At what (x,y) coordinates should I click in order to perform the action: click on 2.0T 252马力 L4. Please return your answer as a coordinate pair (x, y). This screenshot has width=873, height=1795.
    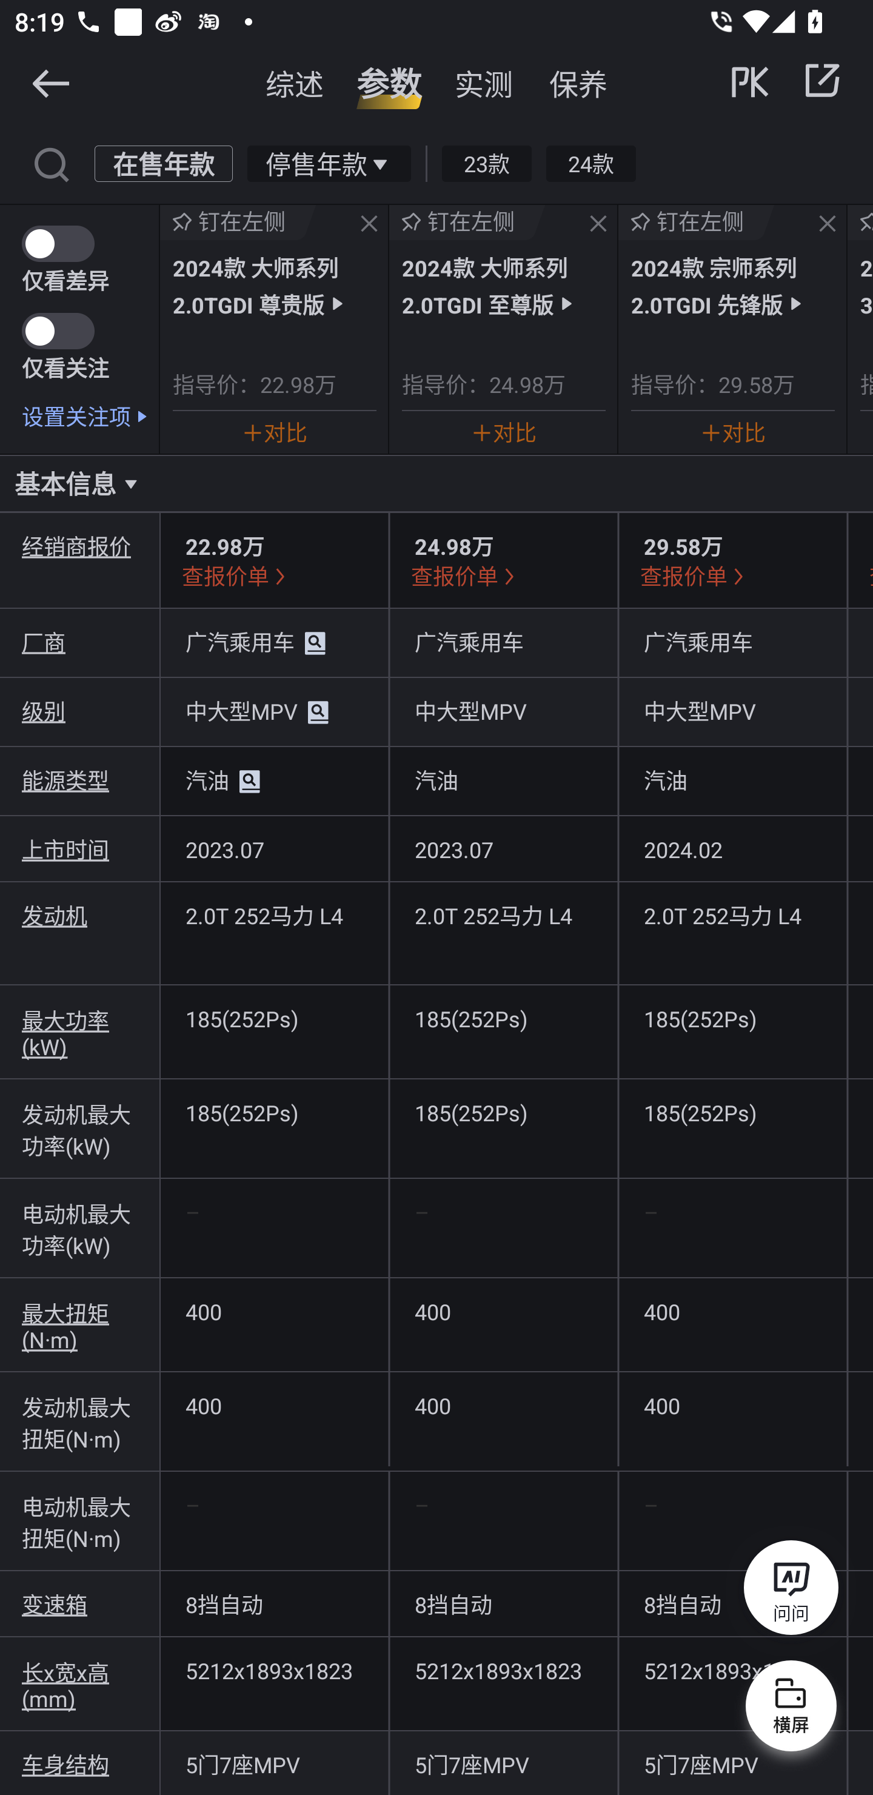
    Looking at the image, I should click on (503, 915).